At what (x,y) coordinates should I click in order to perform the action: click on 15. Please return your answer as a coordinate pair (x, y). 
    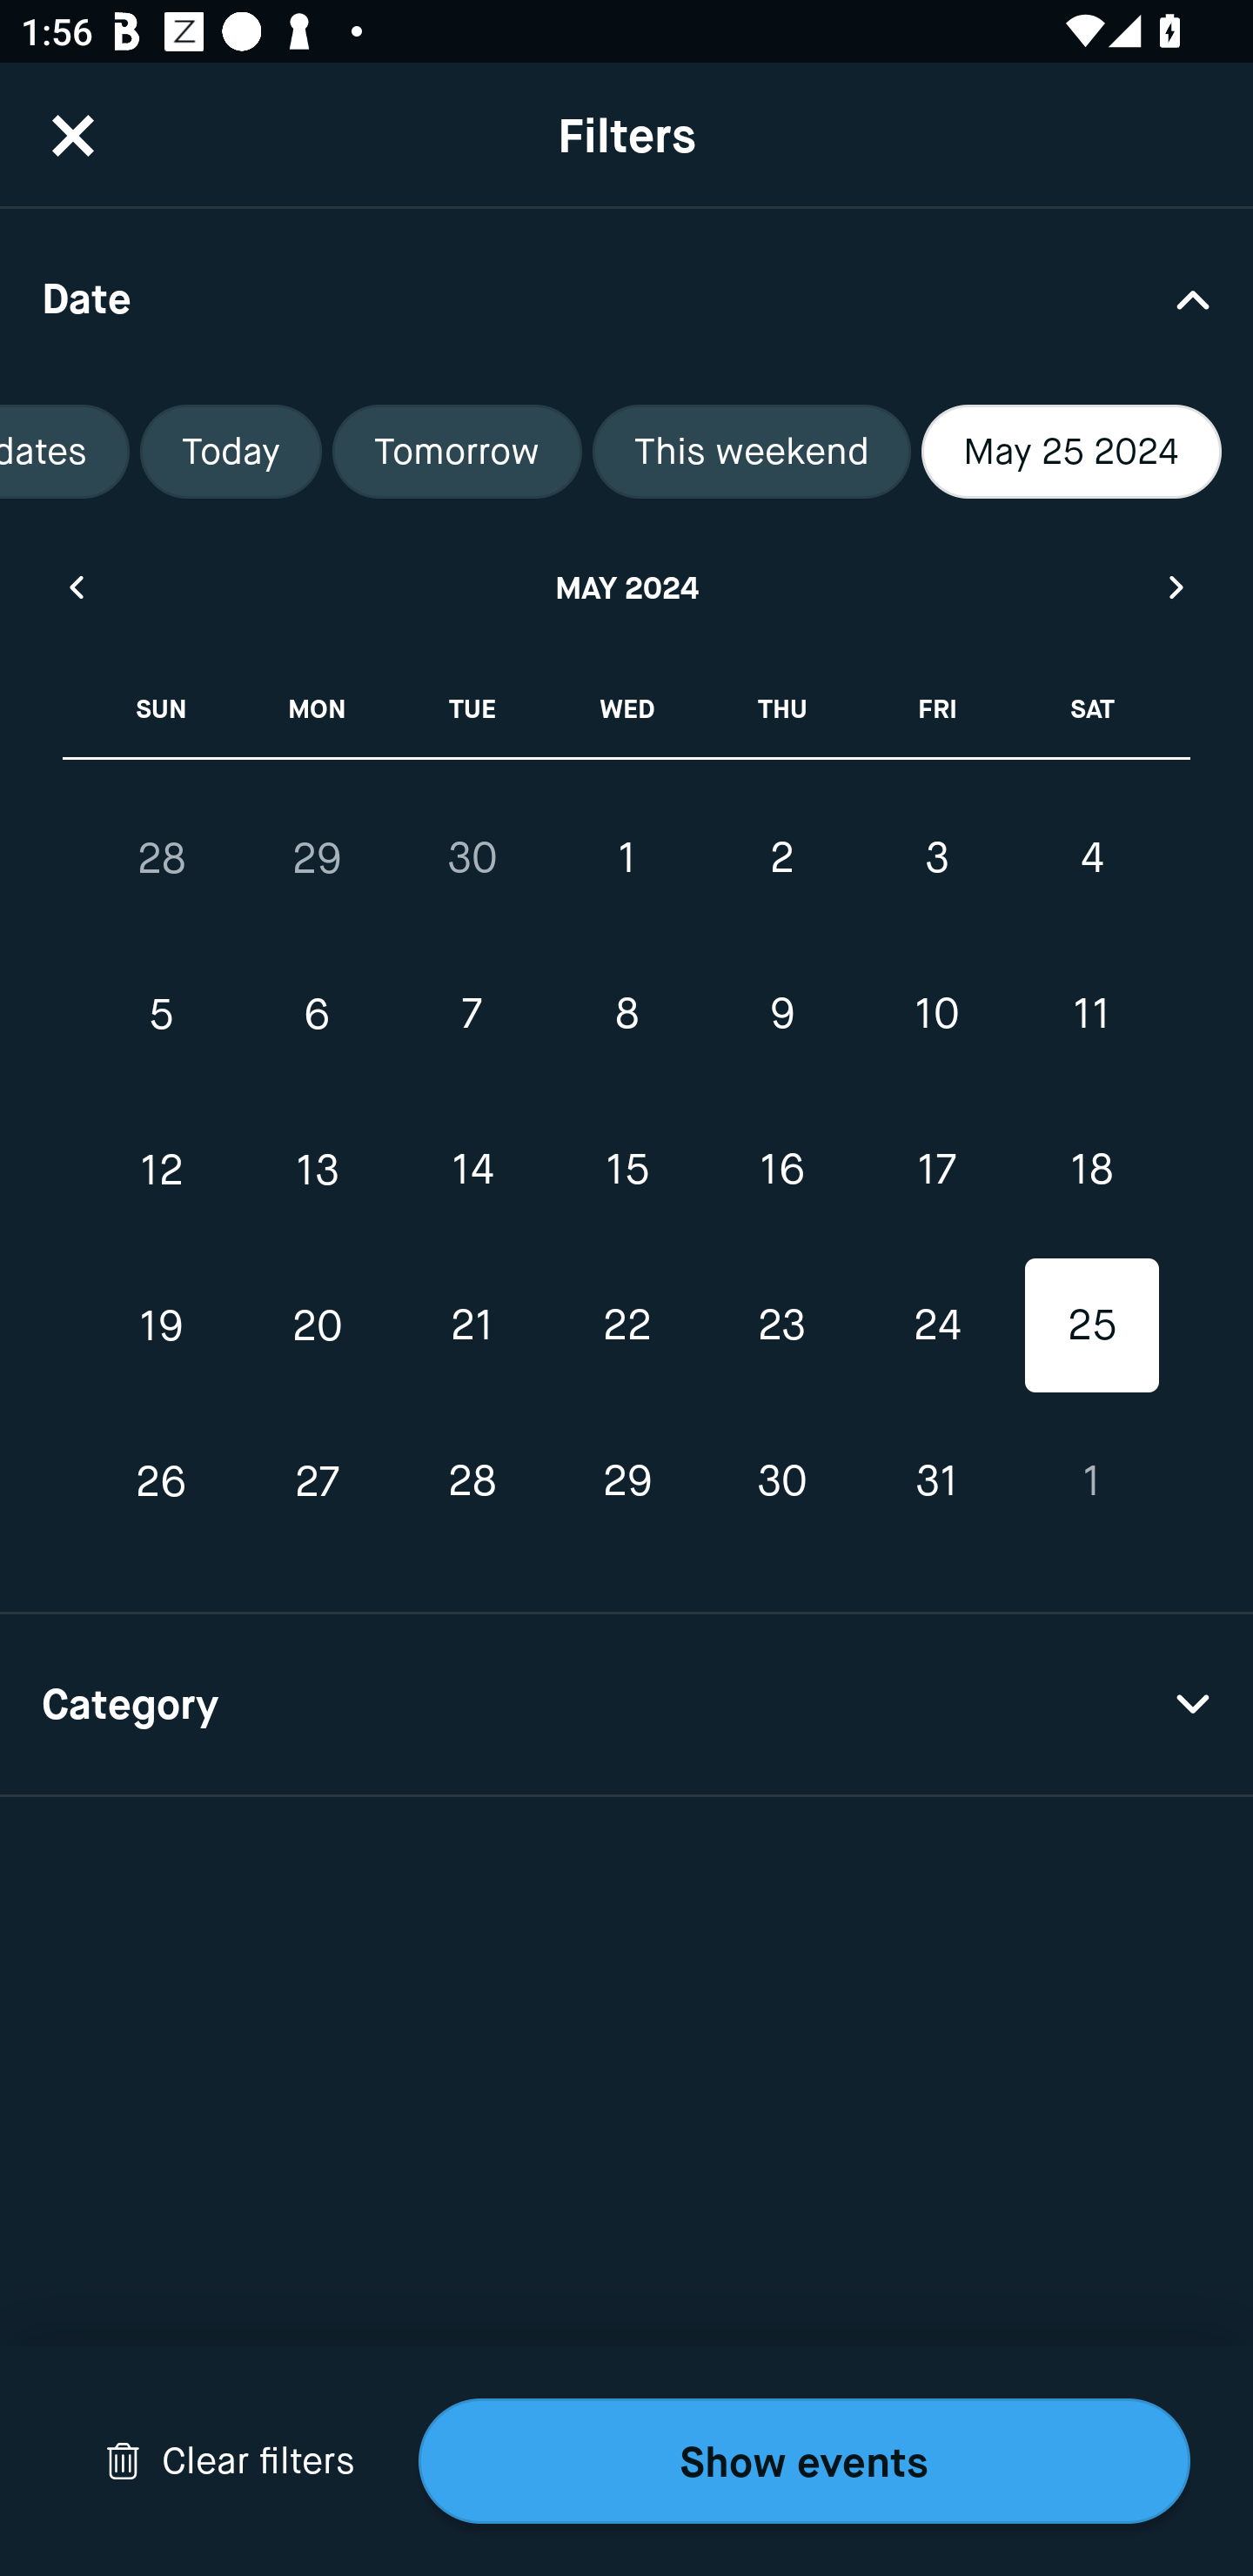
    Looking at the image, I should click on (626, 1170).